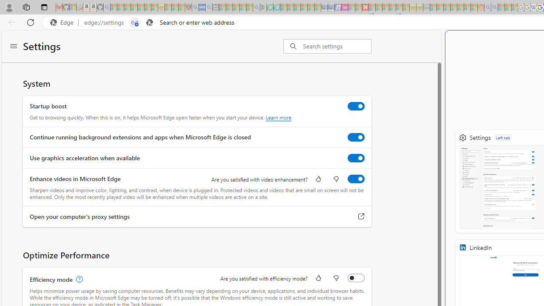 The image size is (544, 306). What do you see at coordinates (14, 47) in the screenshot?
I see `Settings menu` at bounding box center [14, 47].